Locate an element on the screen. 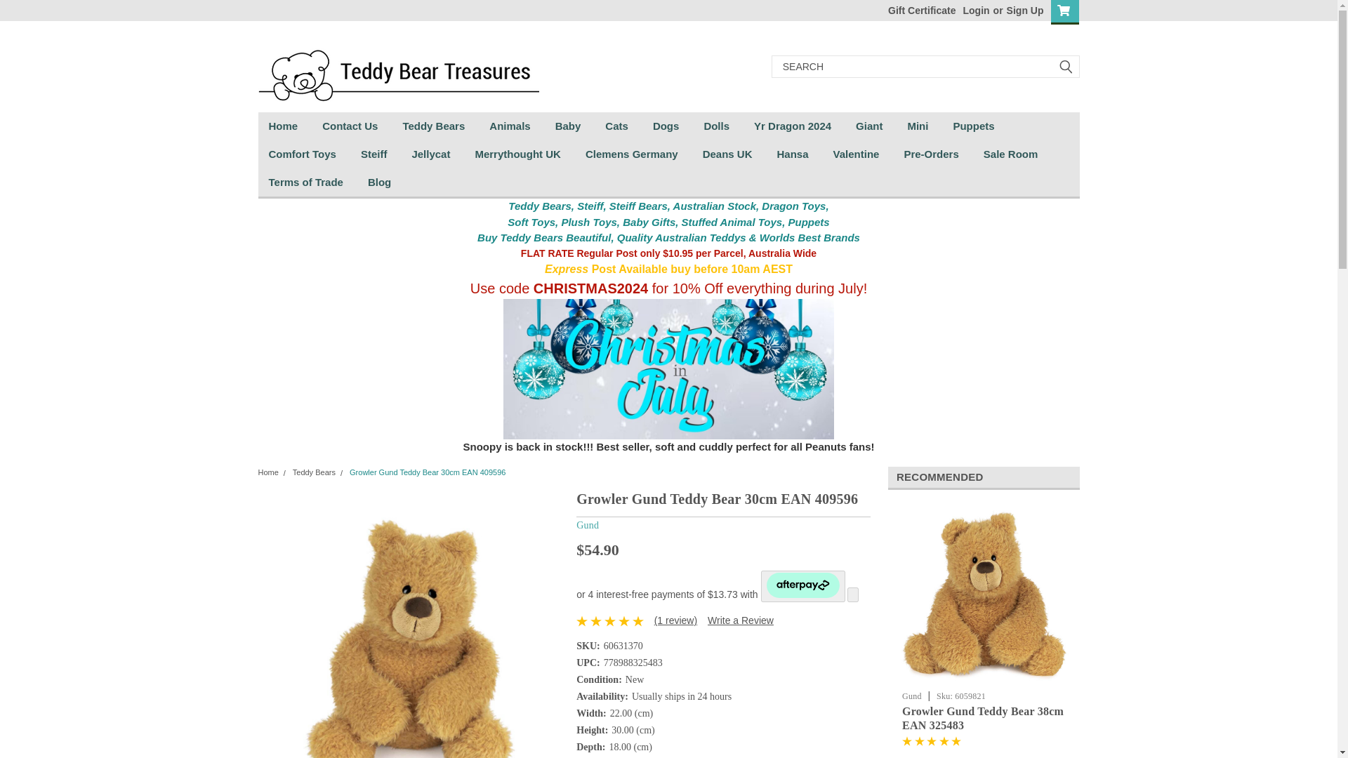 This screenshot has height=758, width=1348. submit is located at coordinates (1066, 66).